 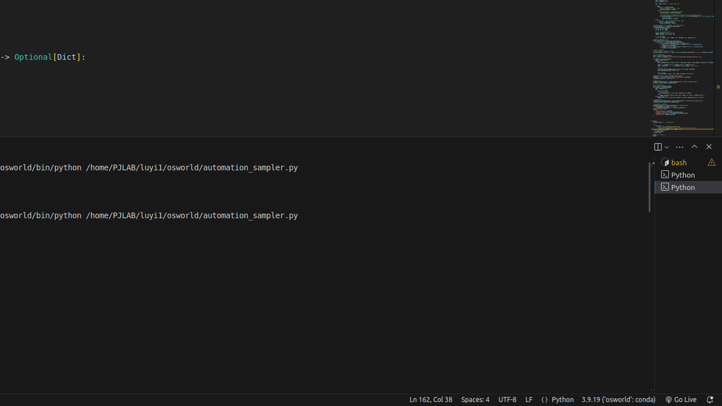 I want to click on broadcast Go Live, Click to run live server, so click(x=680, y=400).